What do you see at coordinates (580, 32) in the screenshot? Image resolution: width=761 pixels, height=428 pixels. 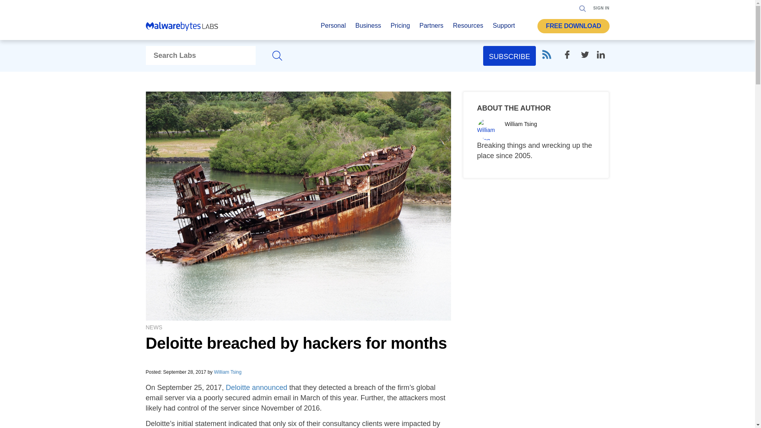 I see `Search` at bounding box center [580, 32].